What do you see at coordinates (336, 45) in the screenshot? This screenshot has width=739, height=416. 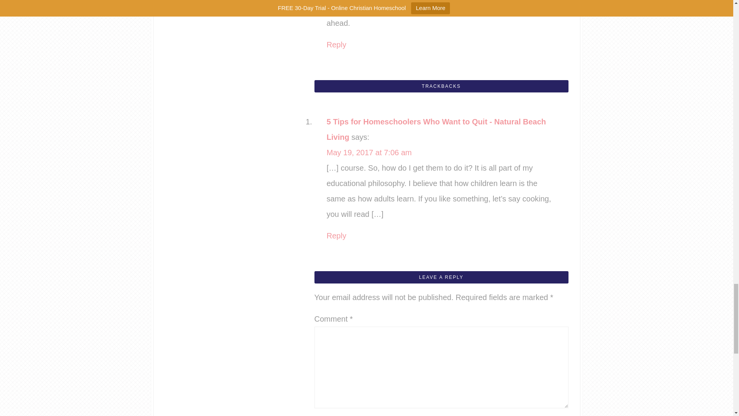 I see `Reply` at bounding box center [336, 45].